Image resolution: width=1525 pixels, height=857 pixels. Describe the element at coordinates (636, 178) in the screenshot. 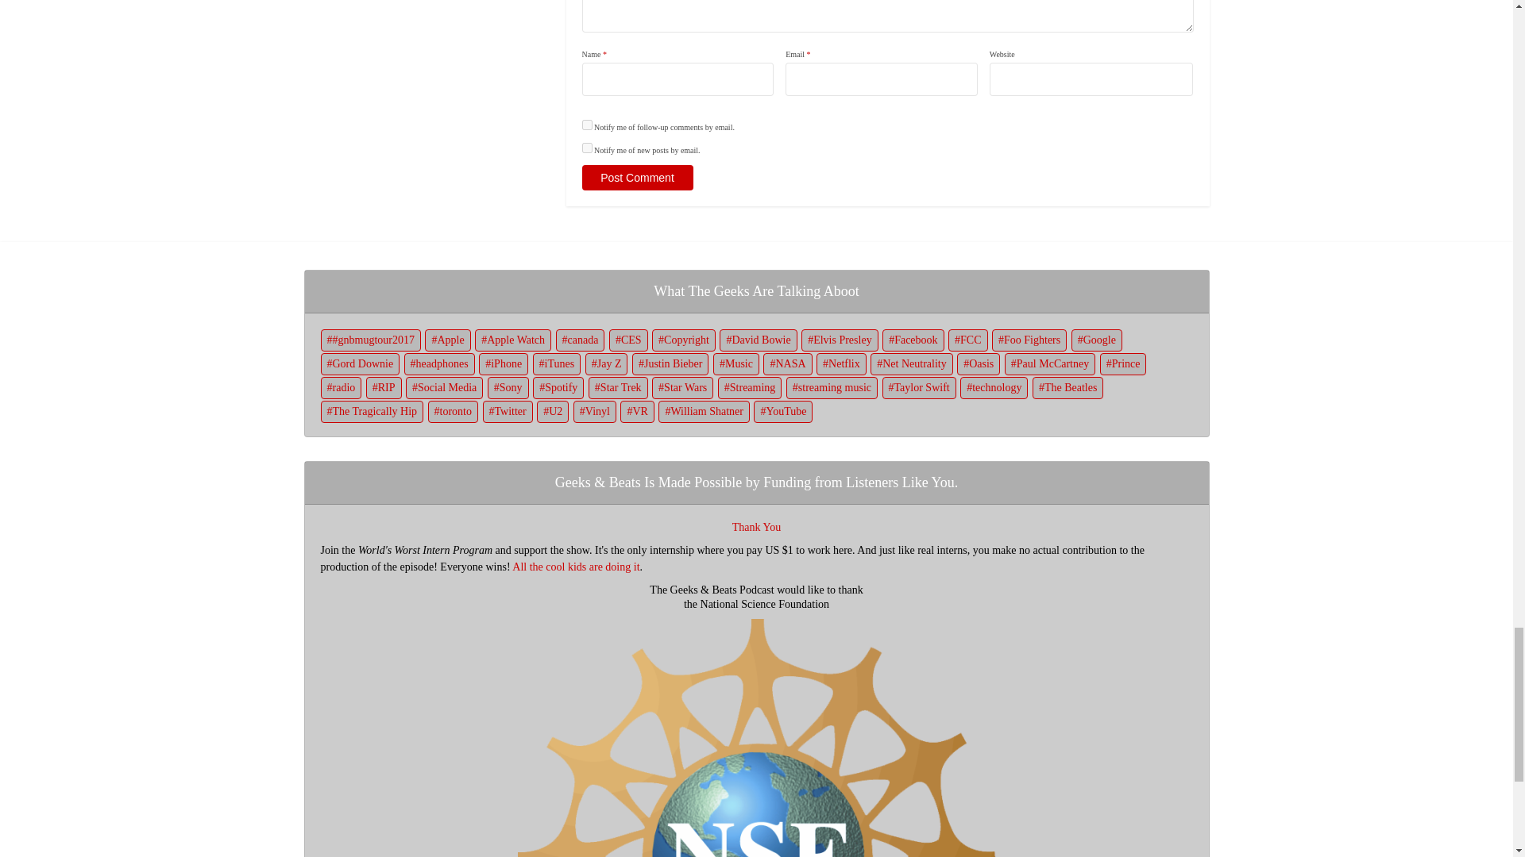

I see `Post Comment` at that location.